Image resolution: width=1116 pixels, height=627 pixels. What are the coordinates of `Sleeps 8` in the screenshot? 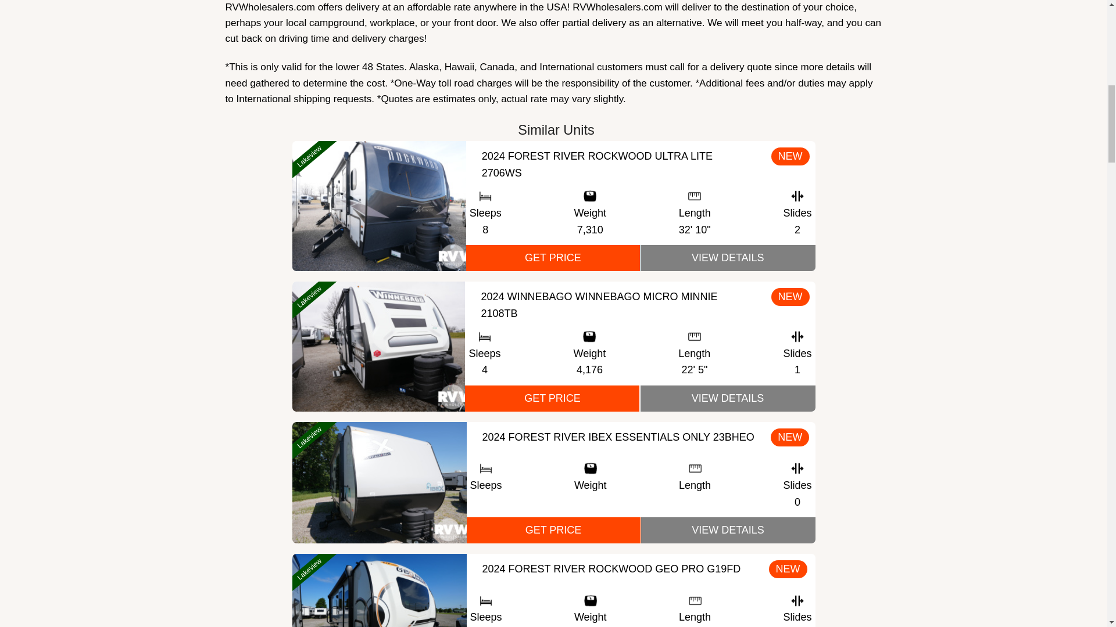 It's located at (485, 230).